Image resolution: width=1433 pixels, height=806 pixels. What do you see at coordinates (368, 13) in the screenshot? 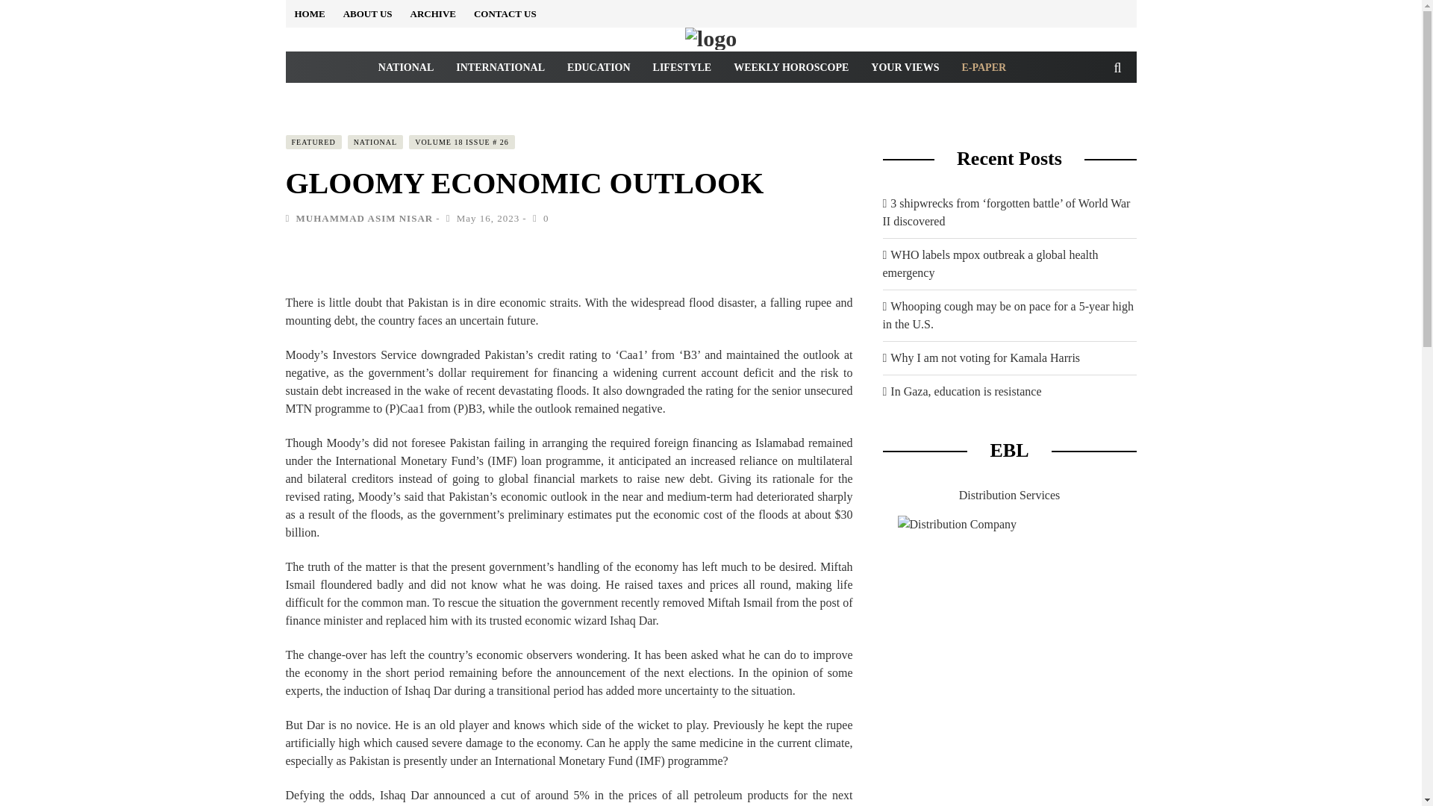
I see `ABOUT US` at bounding box center [368, 13].